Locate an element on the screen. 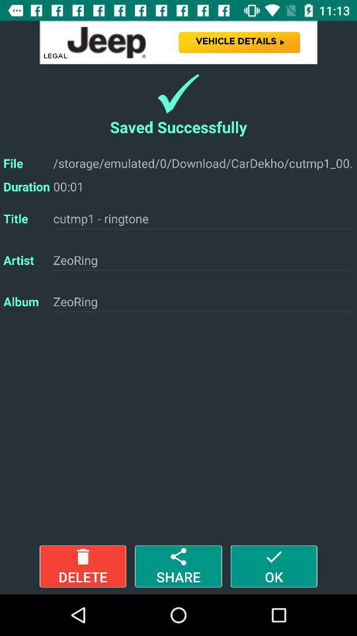 This screenshot has width=357, height=636. open advertisement is located at coordinates (178, 42).